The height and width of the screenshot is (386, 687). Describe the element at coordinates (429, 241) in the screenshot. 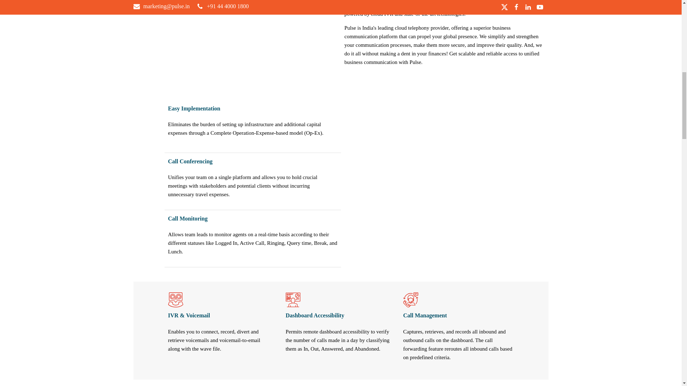

I see `Call Monitoring` at that location.